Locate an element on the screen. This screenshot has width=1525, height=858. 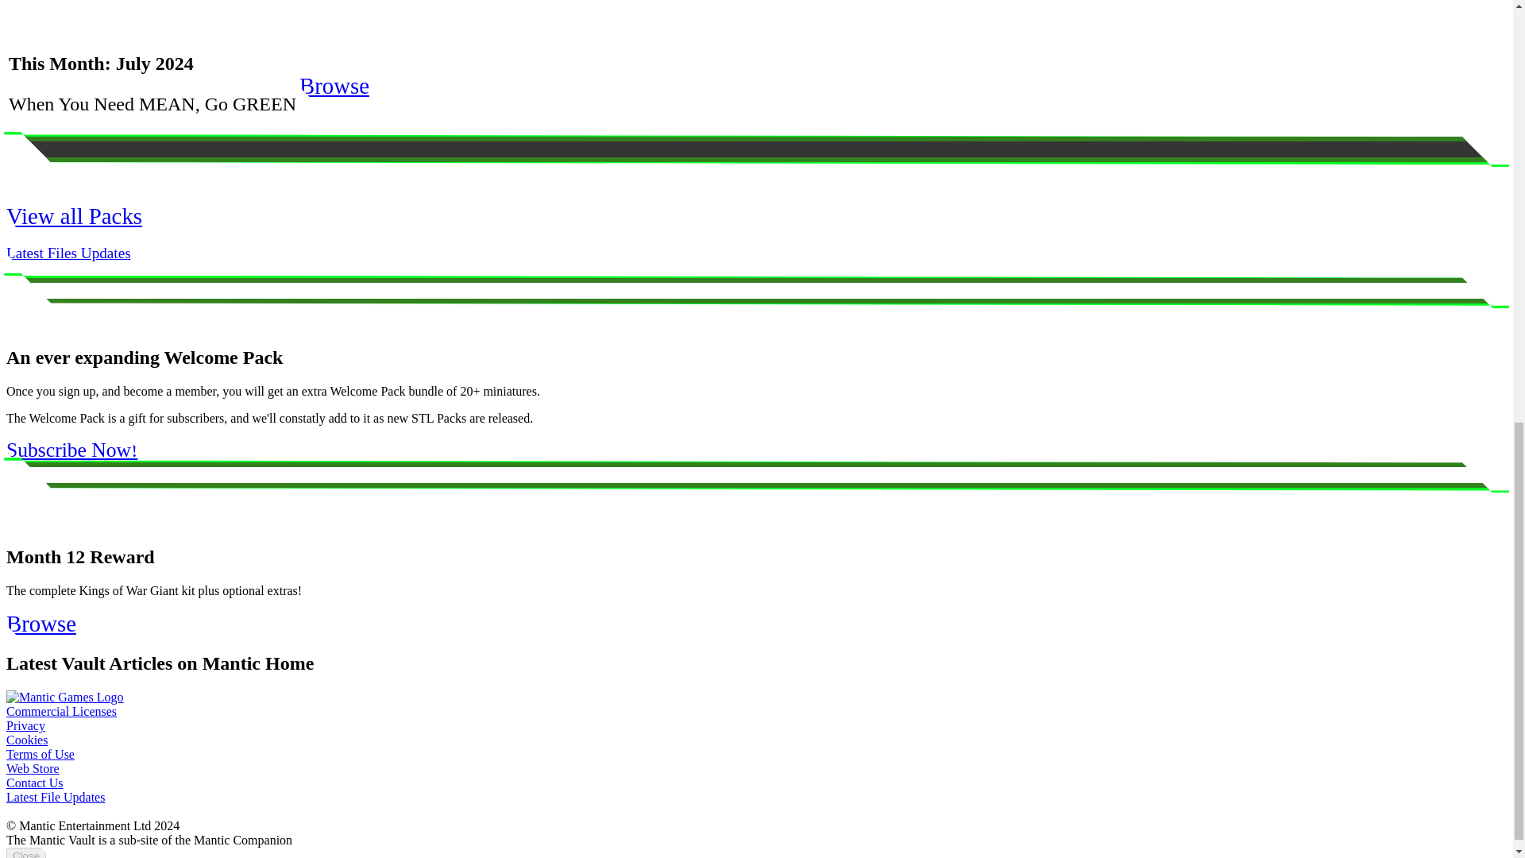
Contact Us is located at coordinates (35, 783).